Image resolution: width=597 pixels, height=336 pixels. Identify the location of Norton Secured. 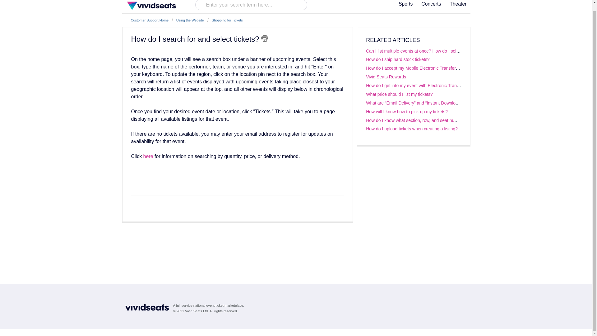
(457, 308).